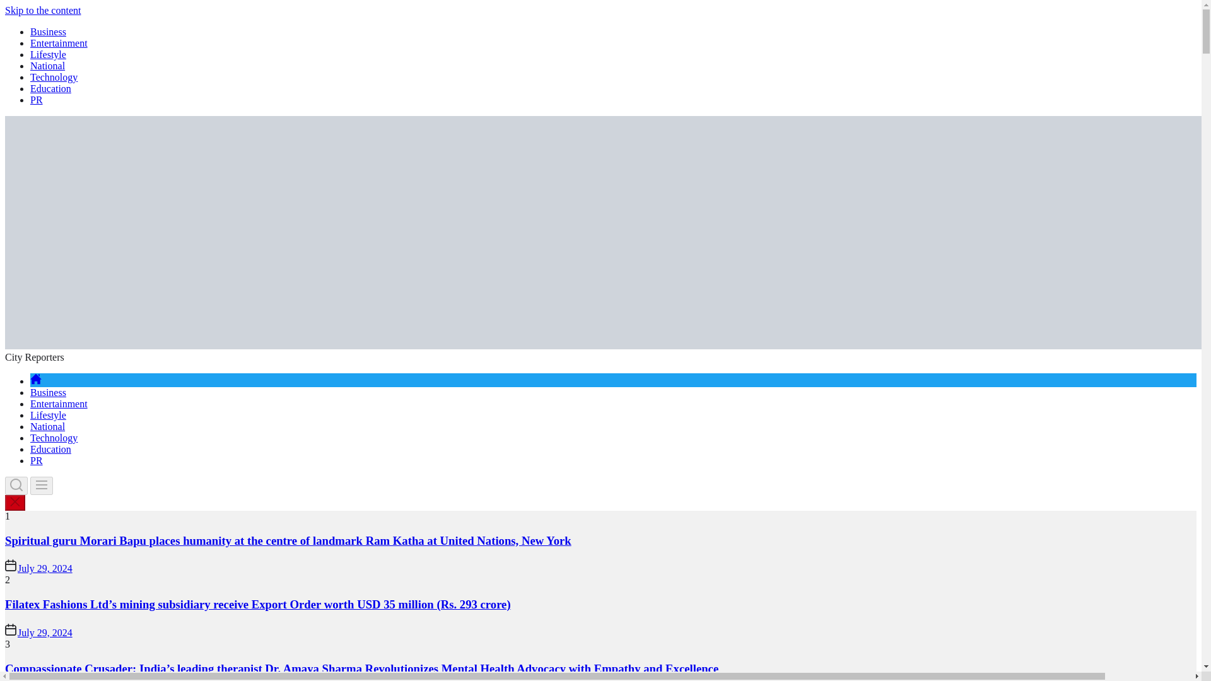 The image size is (1211, 681). I want to click on Home, so click(35, 381).